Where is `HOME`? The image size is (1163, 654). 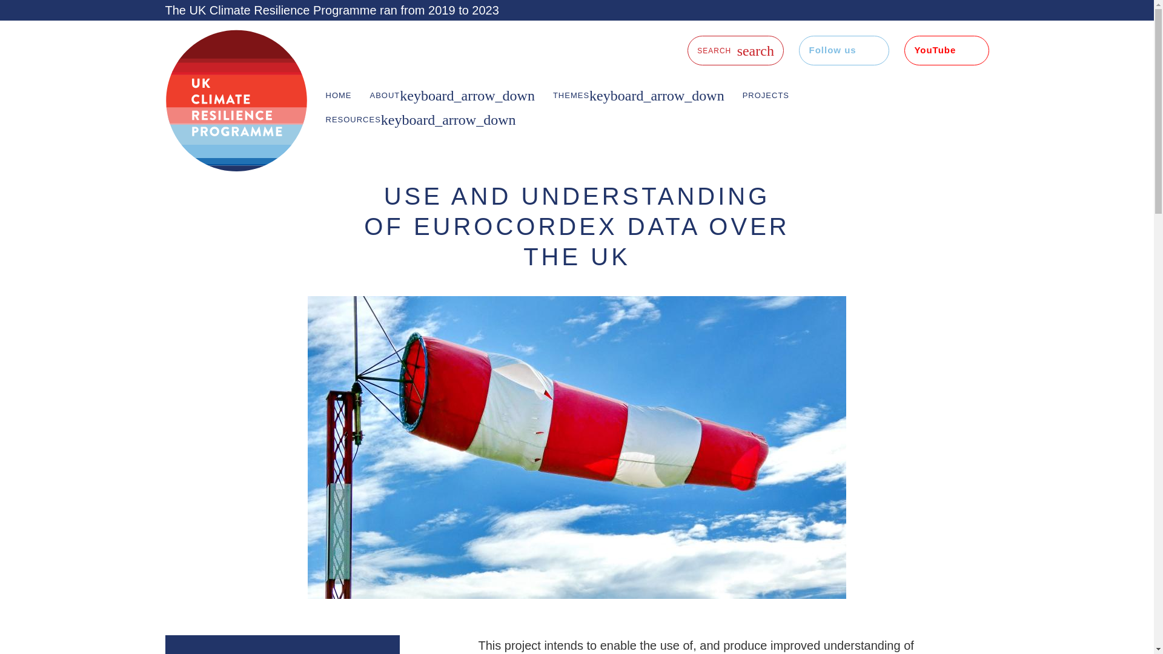
HOME is located at coordinates (338, 96).